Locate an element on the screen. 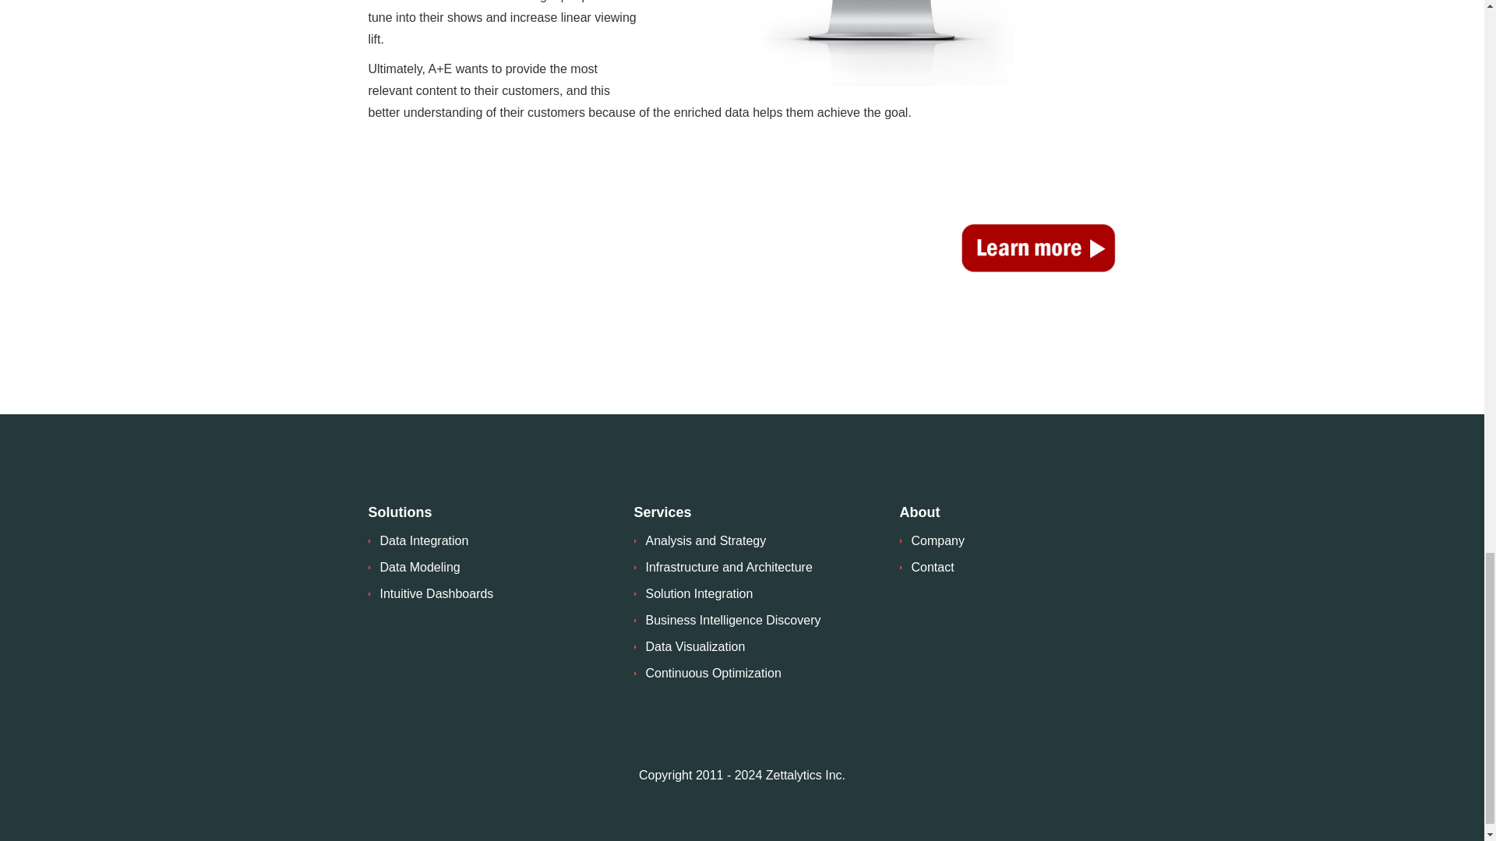 This screenshot has width=1496, height=841. Continuous Optimization is located at coordinates (712, 673).